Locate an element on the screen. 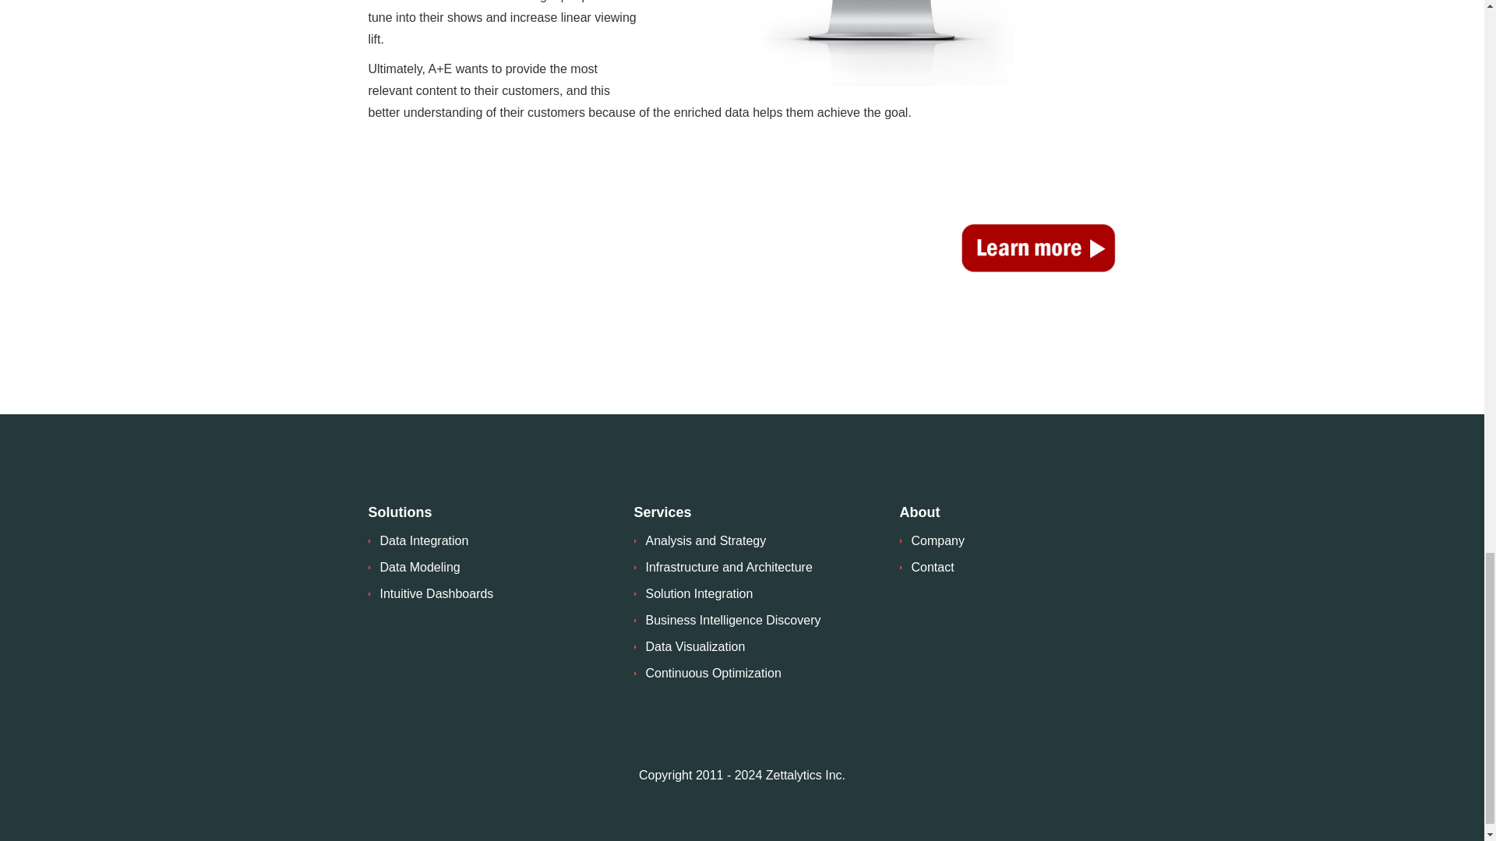 This screenshot has width=1496, height=841. Continuous Optimization is located at coordinates (712, 673).